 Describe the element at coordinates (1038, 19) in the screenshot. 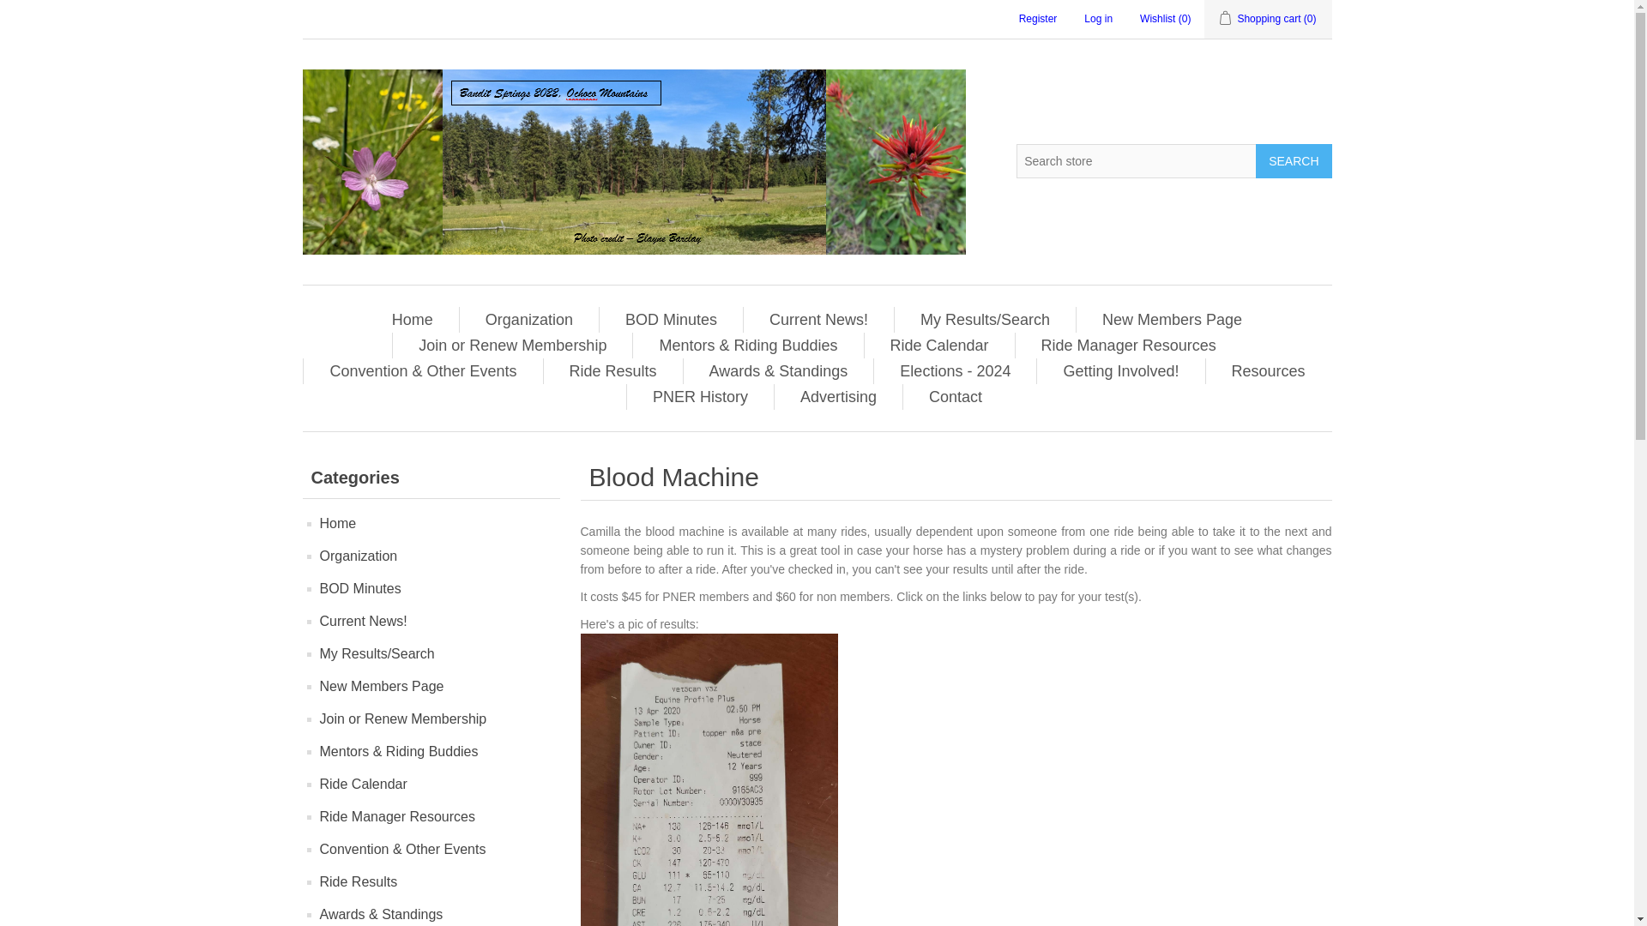

I see `Register` at that location.